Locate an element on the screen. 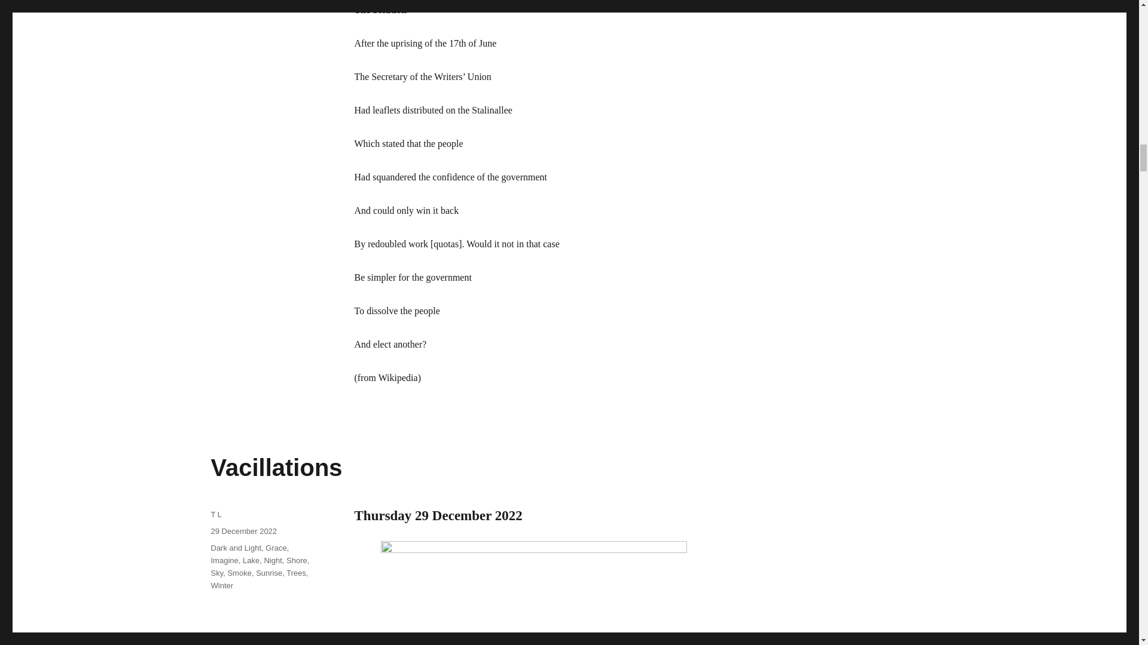 Image resolution: width=1148 pixels, height=645 pixels. Imagine is located at coordinates (224, 560).